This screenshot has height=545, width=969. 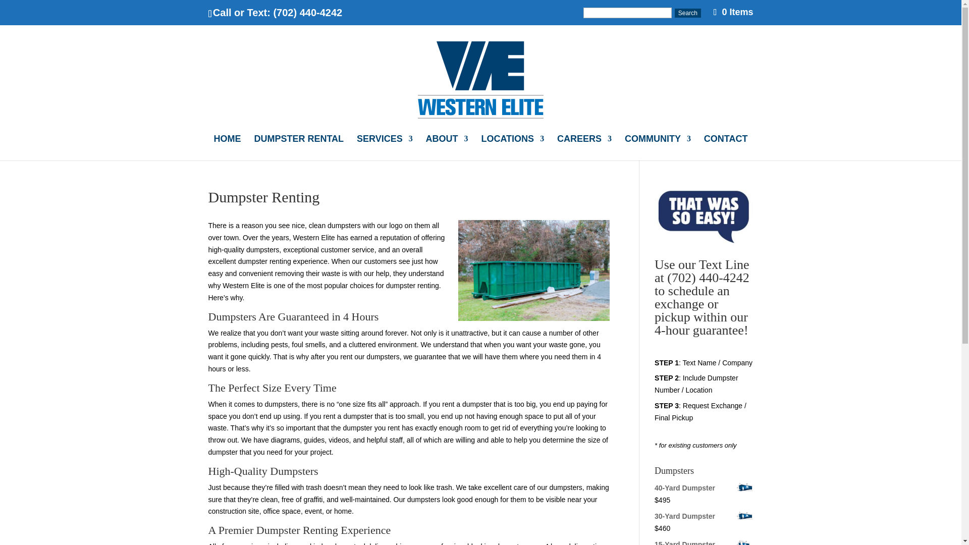 What do you see at coordinates (447, 147) in the screenshot?
I see `ABOUT` at bounding box center [447, 147].